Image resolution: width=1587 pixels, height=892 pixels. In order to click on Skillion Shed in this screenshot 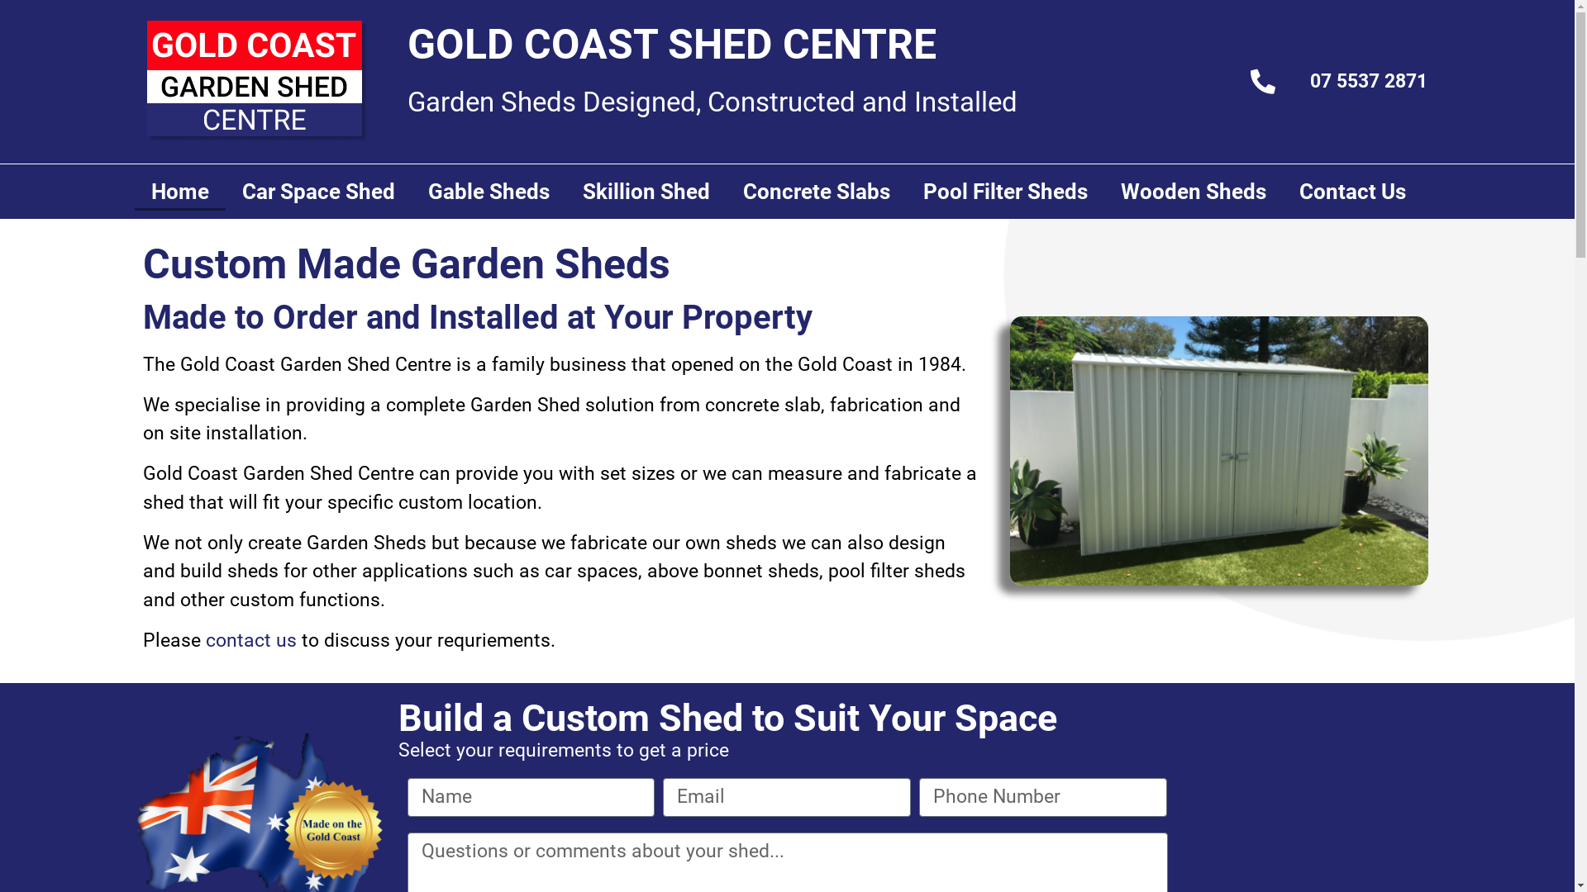, I will do `click(646, 192)`.